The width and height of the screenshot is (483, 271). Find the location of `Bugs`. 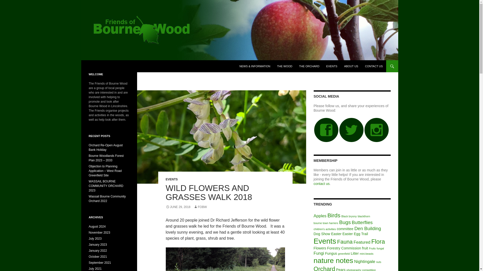

Bugs is located at coordinates (345, 222).